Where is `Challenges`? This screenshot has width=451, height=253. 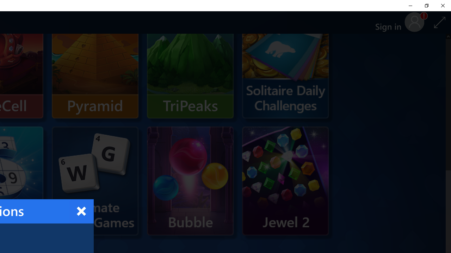 Challenges is located at coordinates (285, 64).